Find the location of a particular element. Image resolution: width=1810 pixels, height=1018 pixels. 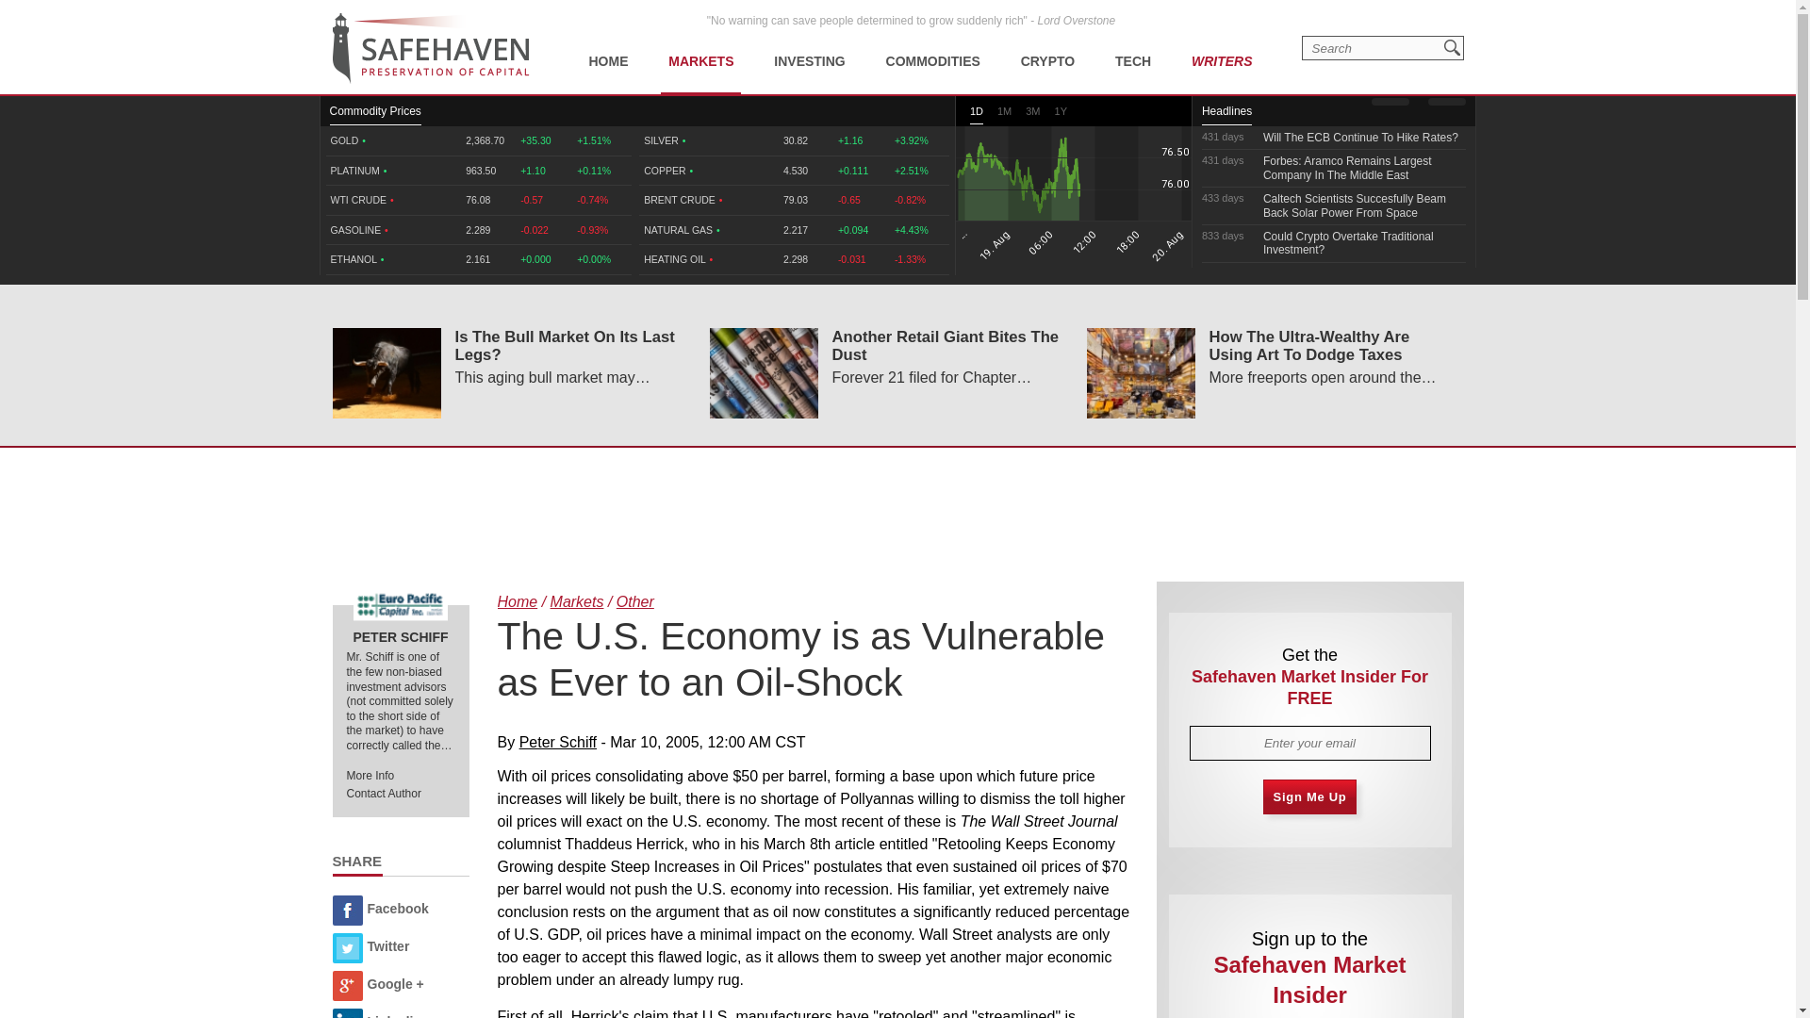

Oil prices - Oilprice.com is located at coordinates (430, 48).